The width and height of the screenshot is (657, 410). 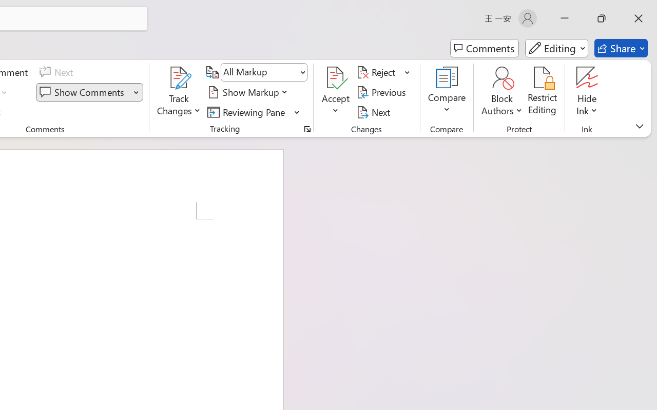 What do you see at coordinates (502, 78) in the screenshot?
I see `Block Authors` at bounding box center [502, 78].